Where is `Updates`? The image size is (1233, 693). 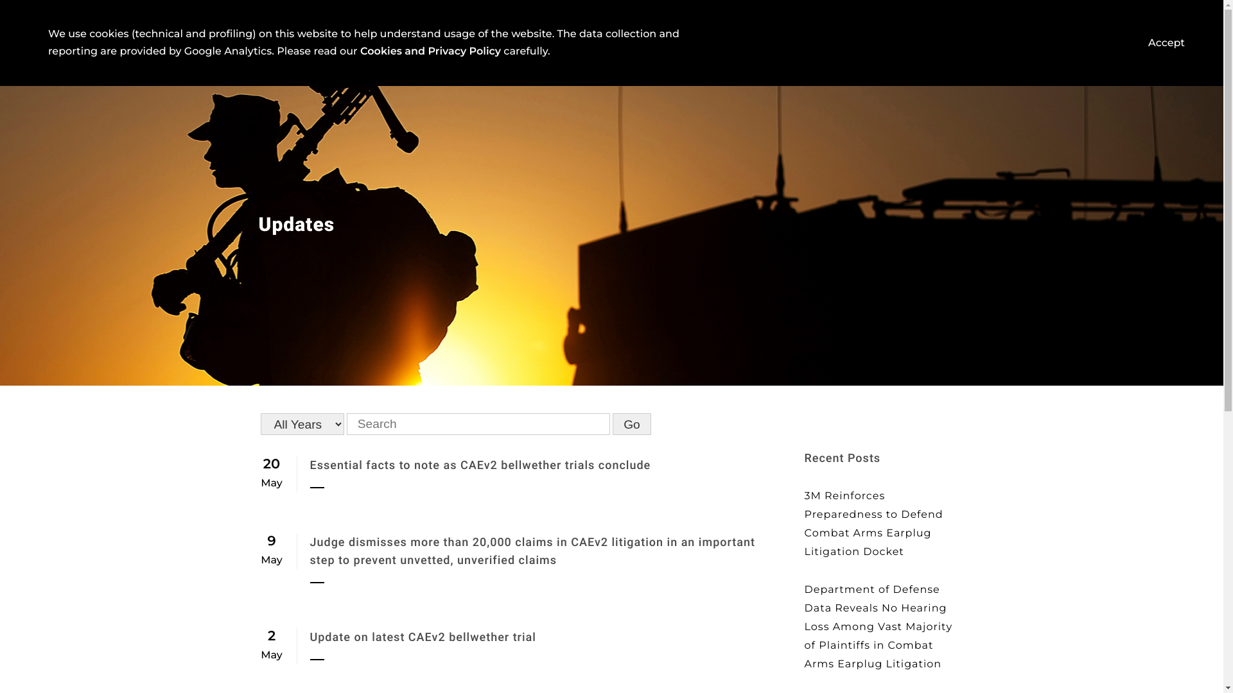 Updates is located at coordinates (931, 31).